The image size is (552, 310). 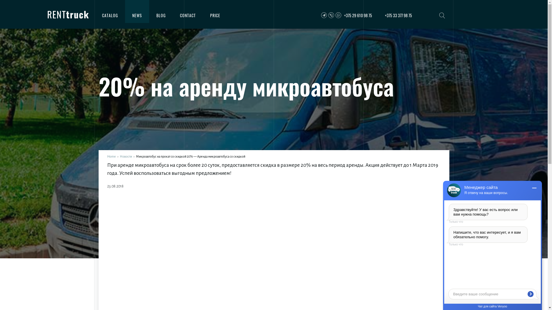 I want to click on Home, so click(x=111, y=156).